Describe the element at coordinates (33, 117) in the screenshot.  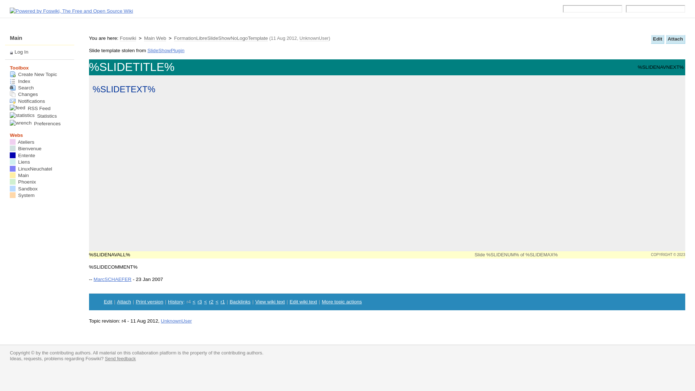
I see `Statistics` at that location.